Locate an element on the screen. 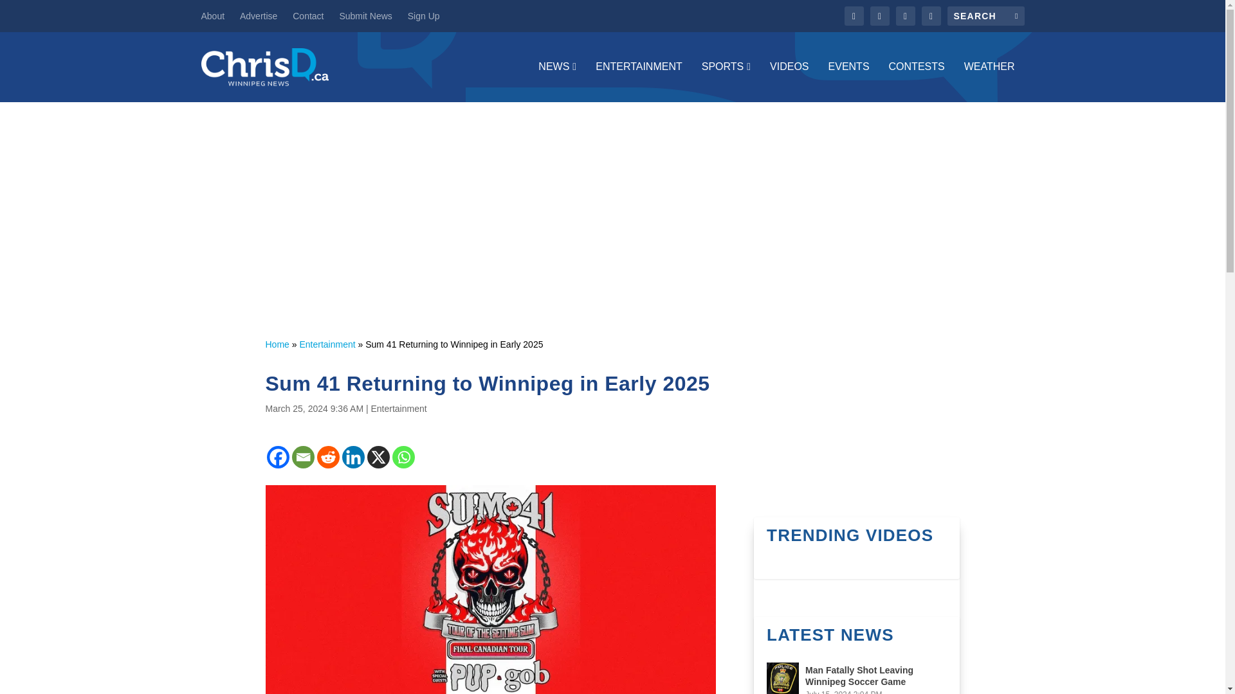  Whatsapp is located at coordinates (404, 458).